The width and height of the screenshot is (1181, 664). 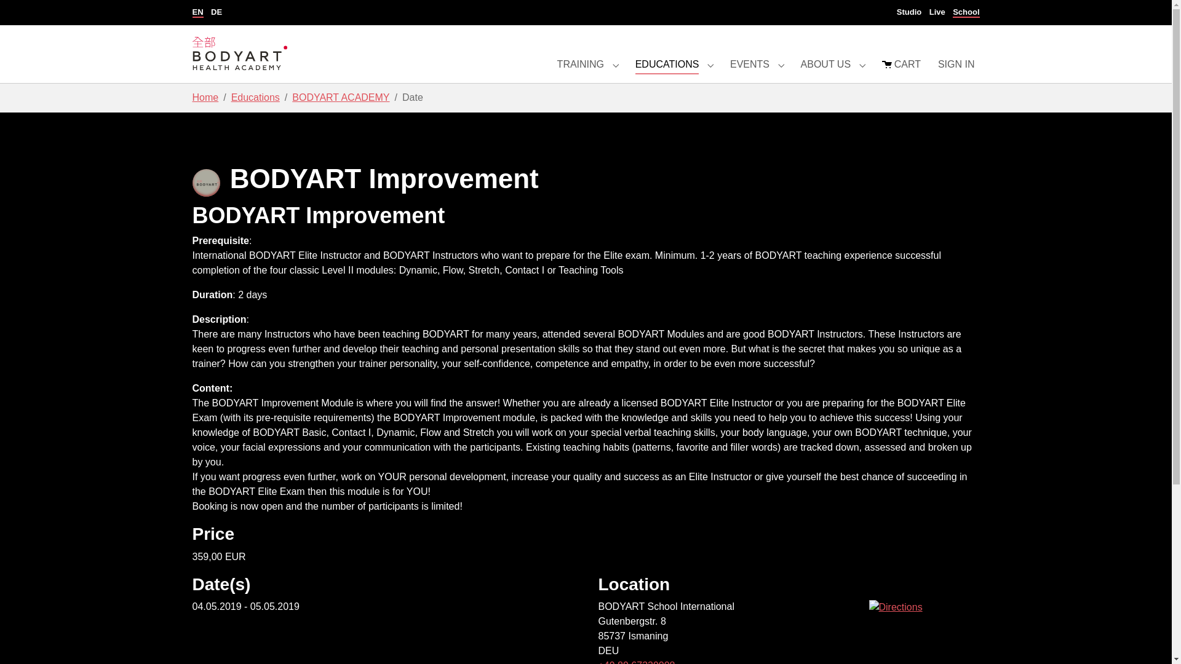 What do you see at coordinates (256, 97) in the screenshot?
I see `Educations` at bounding box center [256, 97].